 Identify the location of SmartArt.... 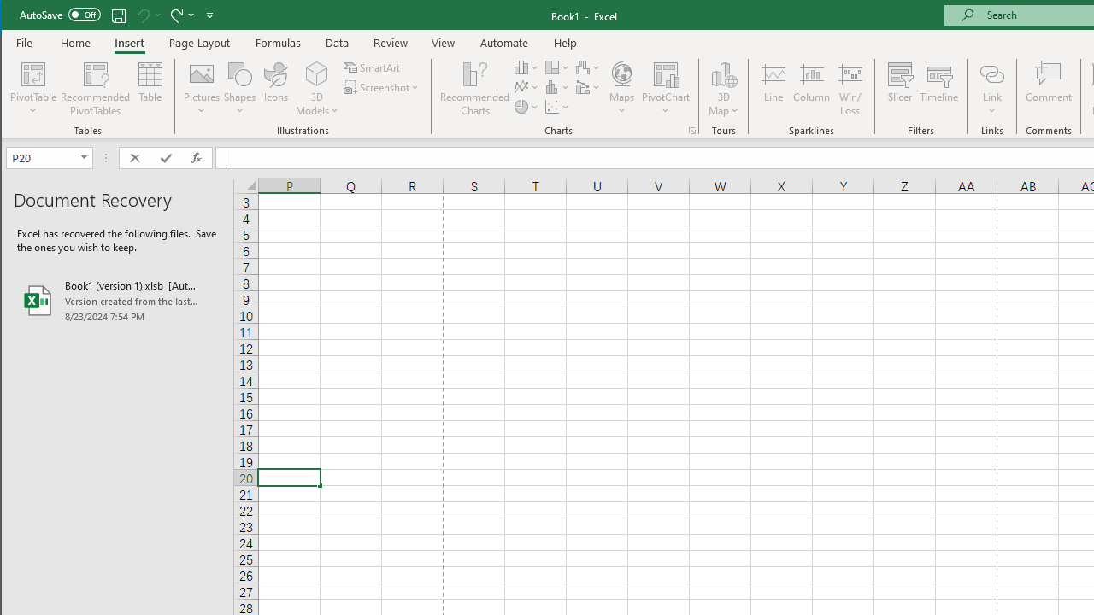
(373, 67).